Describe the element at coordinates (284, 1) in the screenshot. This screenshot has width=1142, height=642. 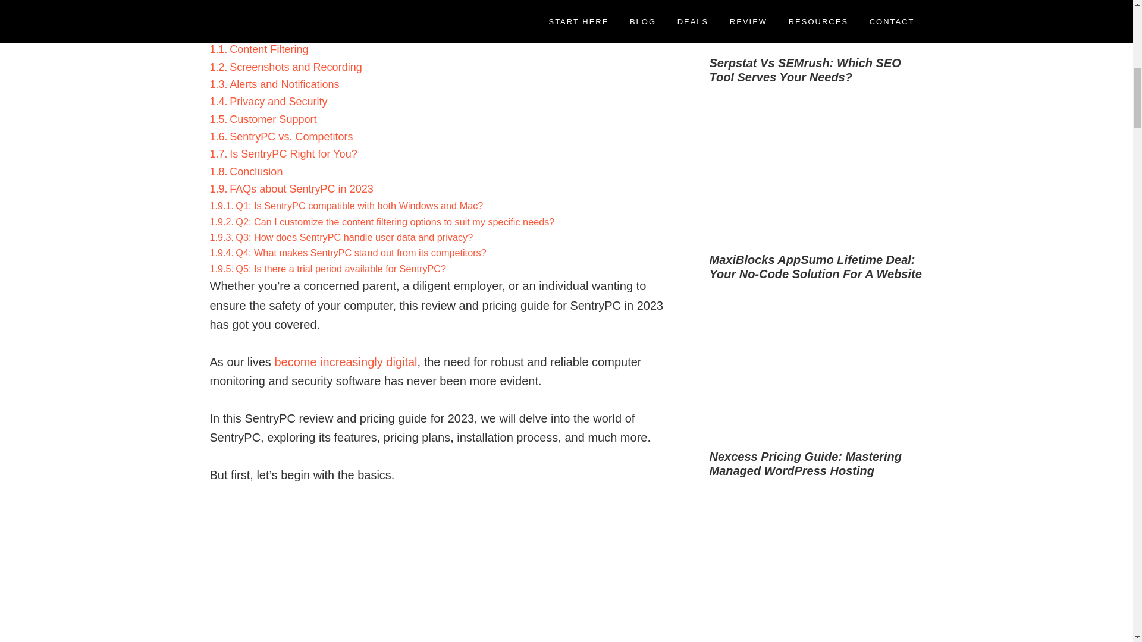
I see `Installation and Setup` at that location.